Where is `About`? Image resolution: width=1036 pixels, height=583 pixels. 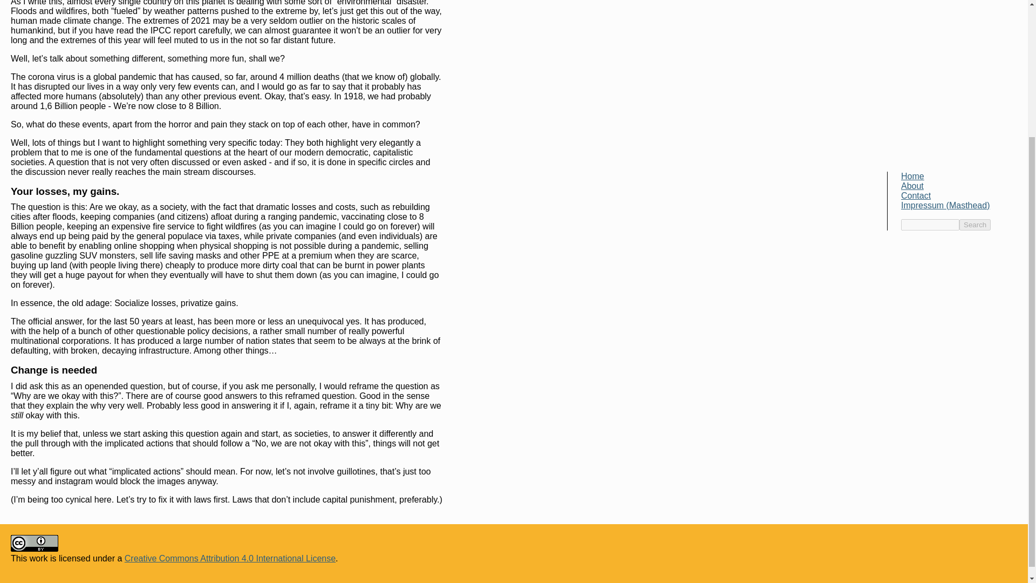
About is located at coordinates (912, 11).